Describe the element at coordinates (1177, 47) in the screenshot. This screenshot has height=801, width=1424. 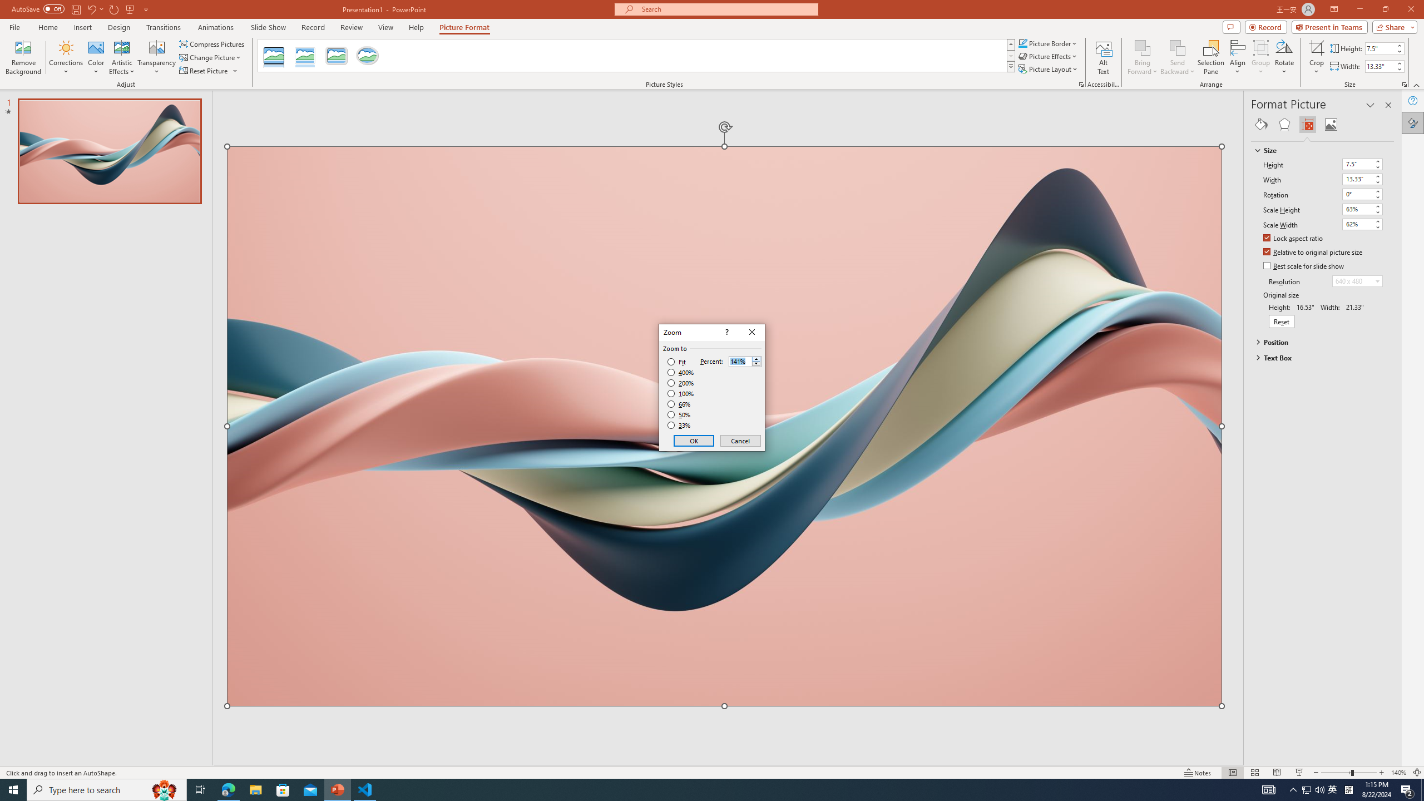
I see `Send Backward` at that location.